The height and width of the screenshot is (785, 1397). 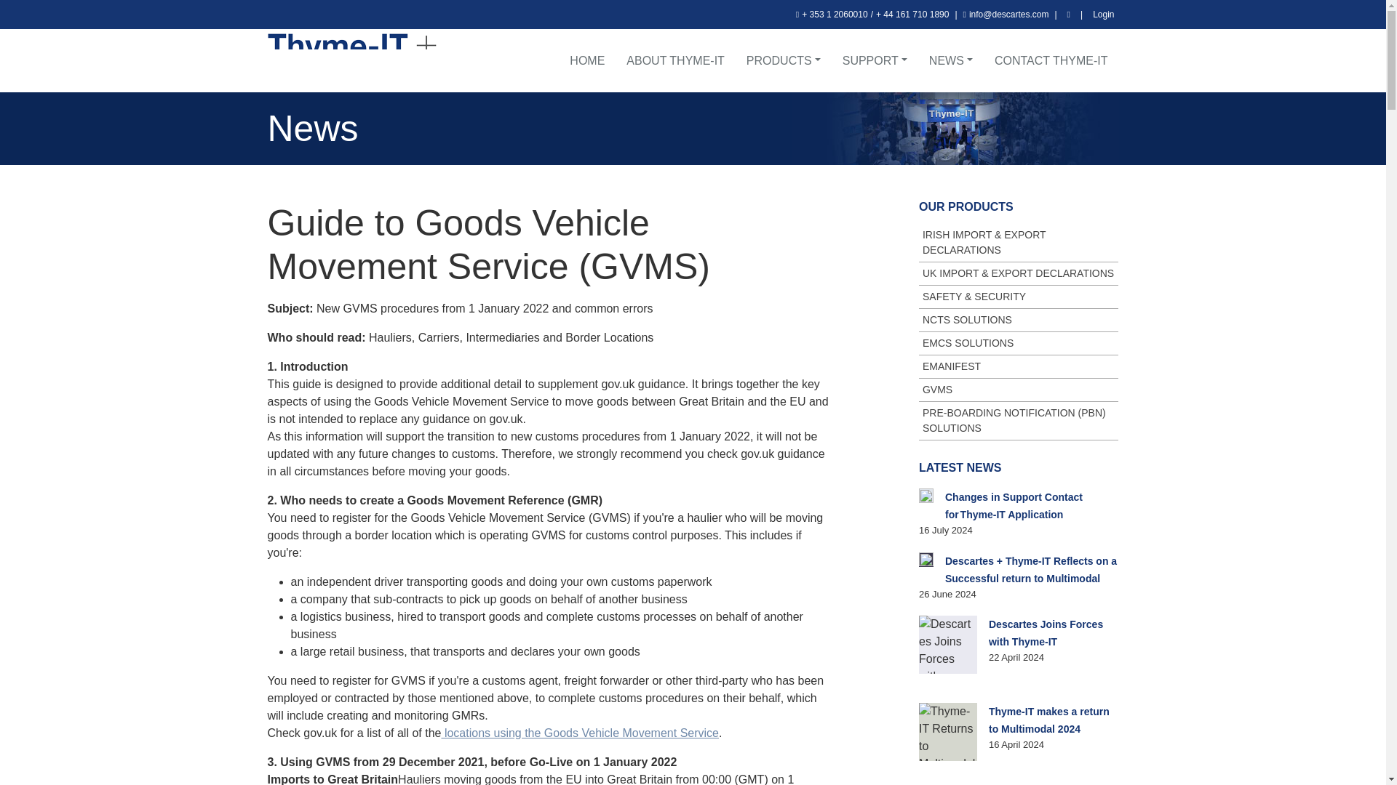 What do you see at coordinates (1019, 390) in the screenshot?
I see `GVMS` at bounding box center [1019, 390].